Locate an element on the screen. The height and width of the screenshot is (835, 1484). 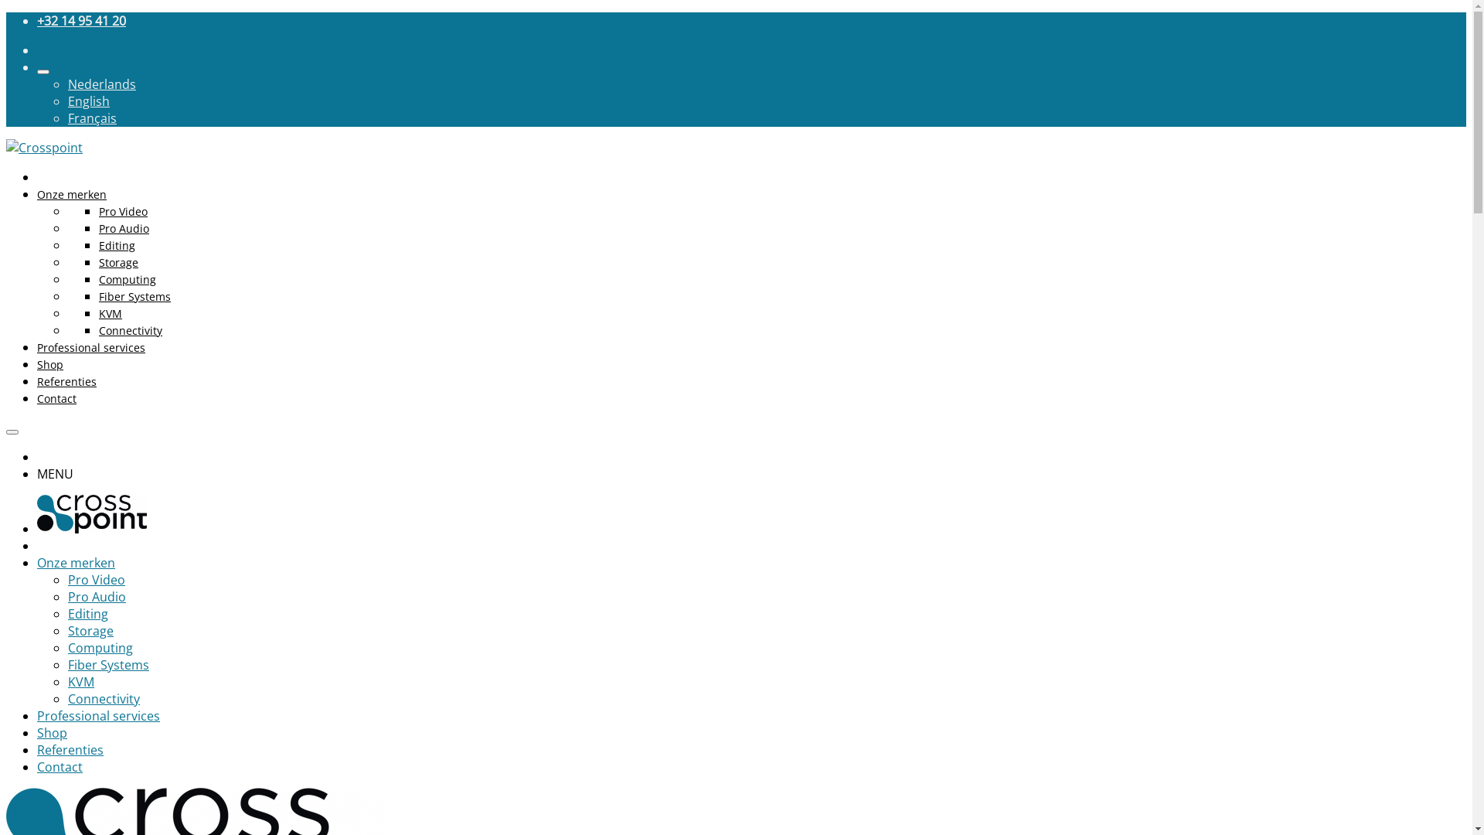
Onze merken is located at coordinates (76, 563).